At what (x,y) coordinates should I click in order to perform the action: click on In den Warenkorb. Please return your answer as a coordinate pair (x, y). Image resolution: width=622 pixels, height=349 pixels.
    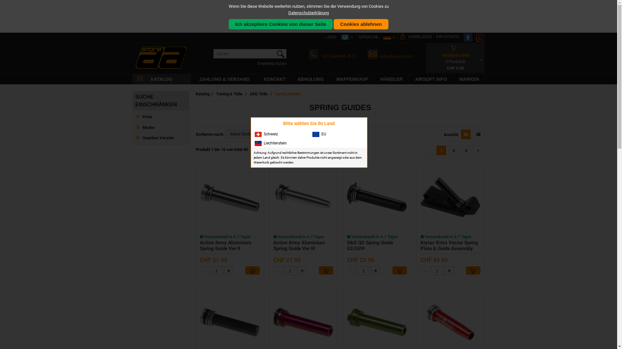
    Looking at the image, I should click on (400, 270).